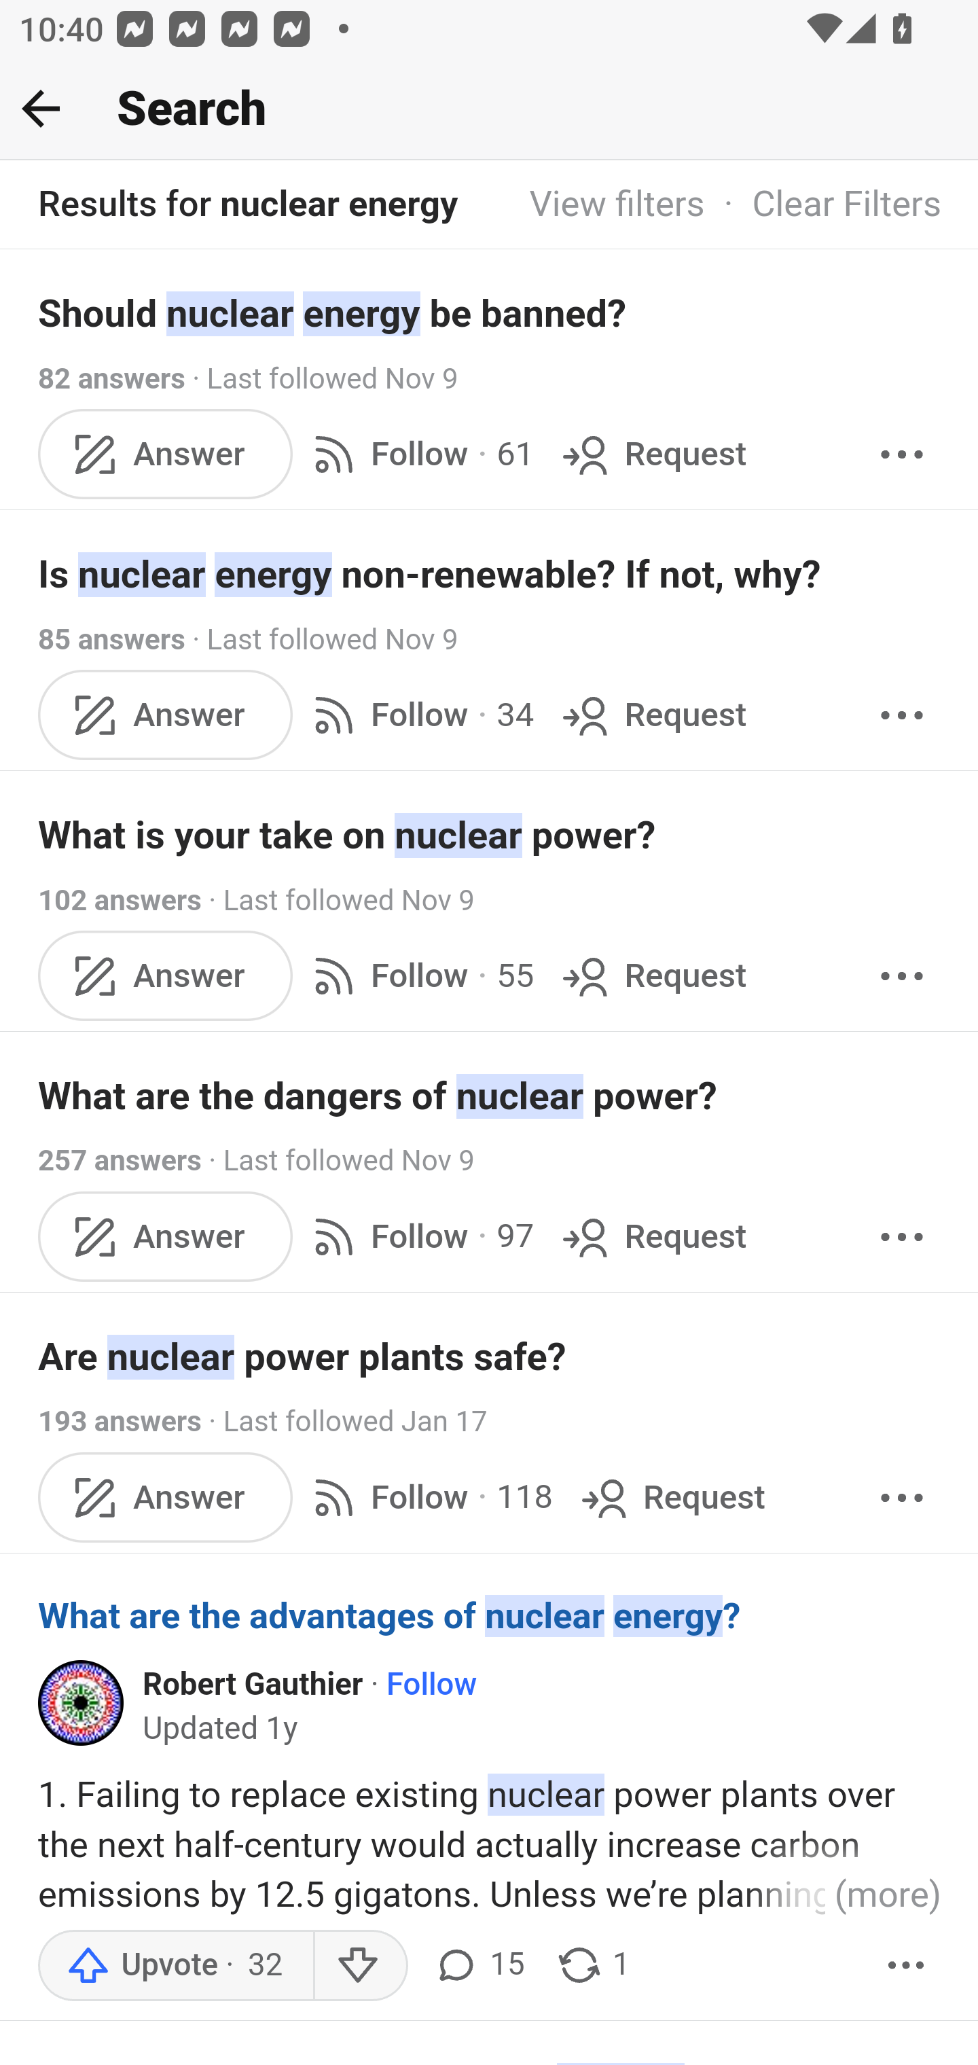 The height and width of the screenshot is (2065, 978). What do you see at coordinates (221, 1729) in the screenshot?
I see `Updated 1y Updated  1 y` at bounding box center [221, 1729].